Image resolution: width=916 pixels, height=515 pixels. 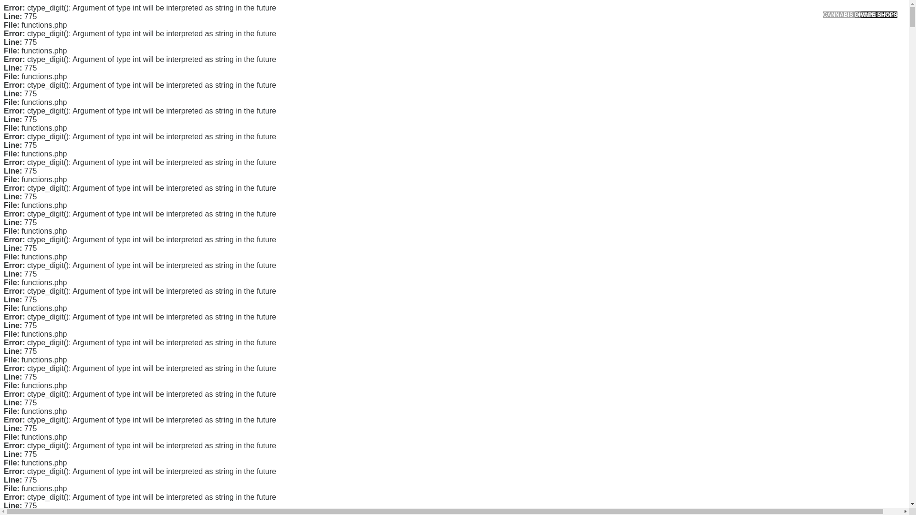 I want to click on Disclaimer, so click(x=623, y=223).